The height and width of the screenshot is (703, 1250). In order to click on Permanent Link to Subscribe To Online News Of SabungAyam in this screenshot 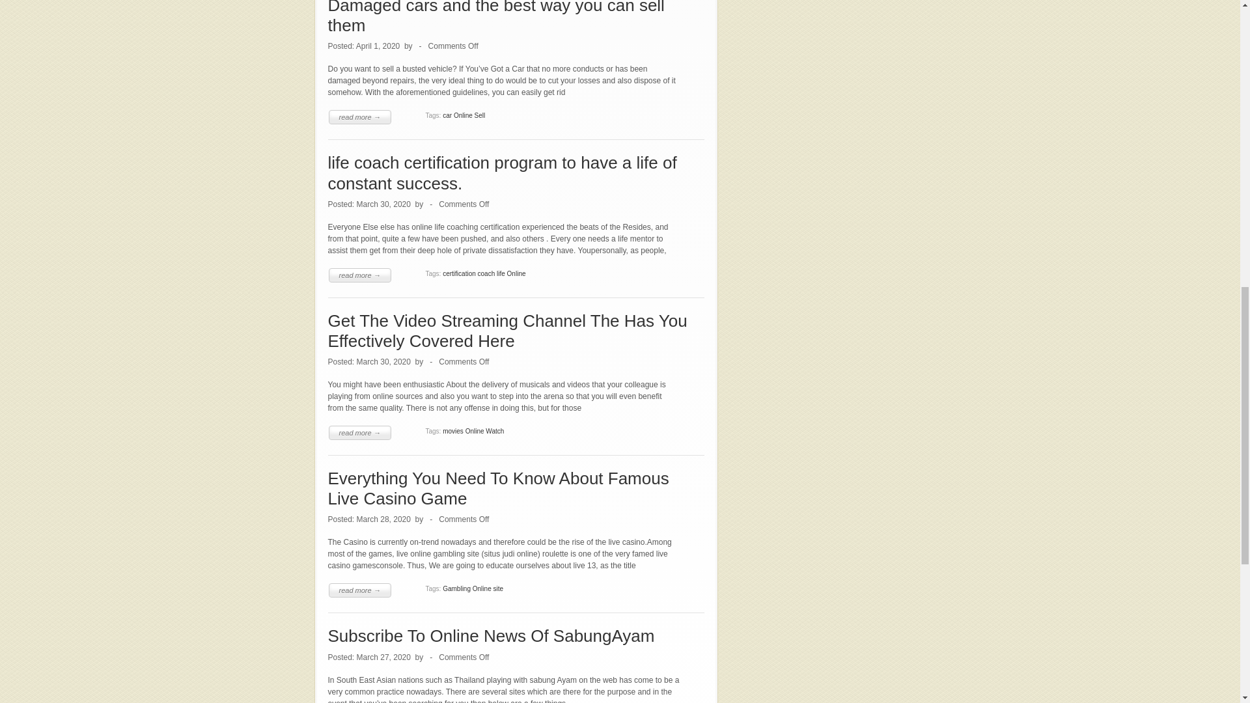, I will do `click(491, 636)`.